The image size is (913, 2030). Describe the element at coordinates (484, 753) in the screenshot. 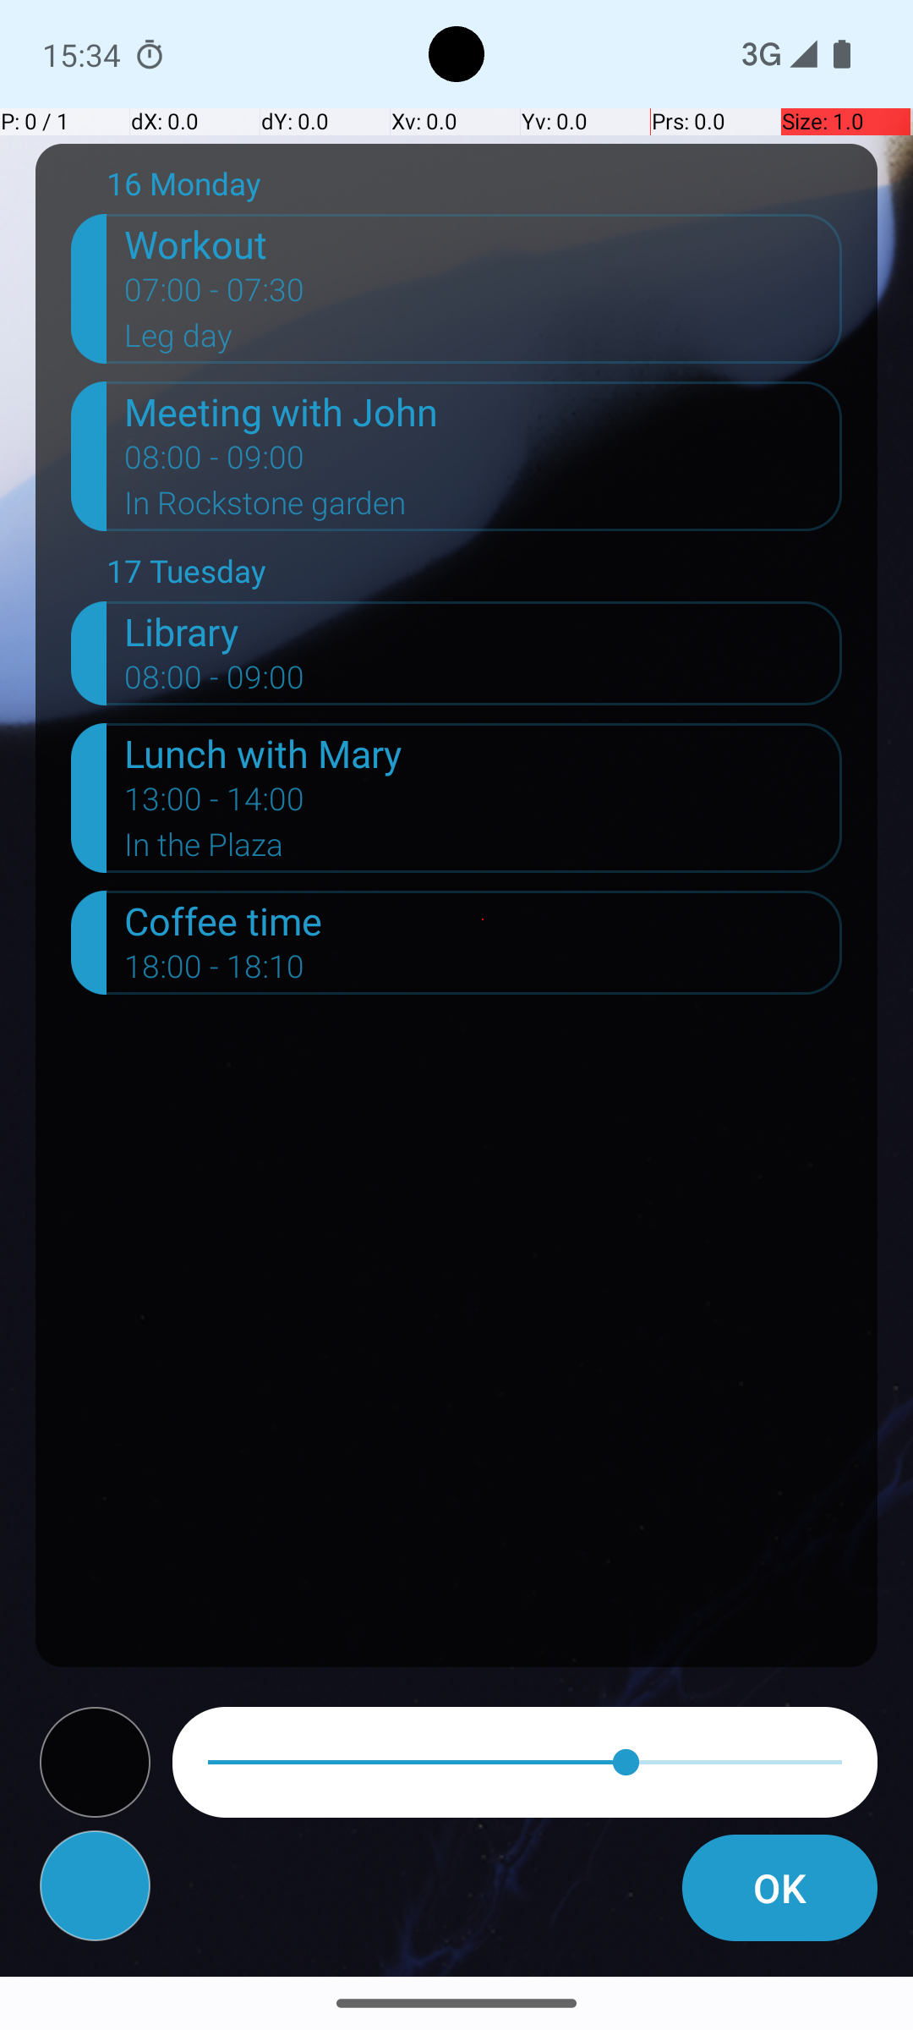

I see `Lunch with Mary` at that location.